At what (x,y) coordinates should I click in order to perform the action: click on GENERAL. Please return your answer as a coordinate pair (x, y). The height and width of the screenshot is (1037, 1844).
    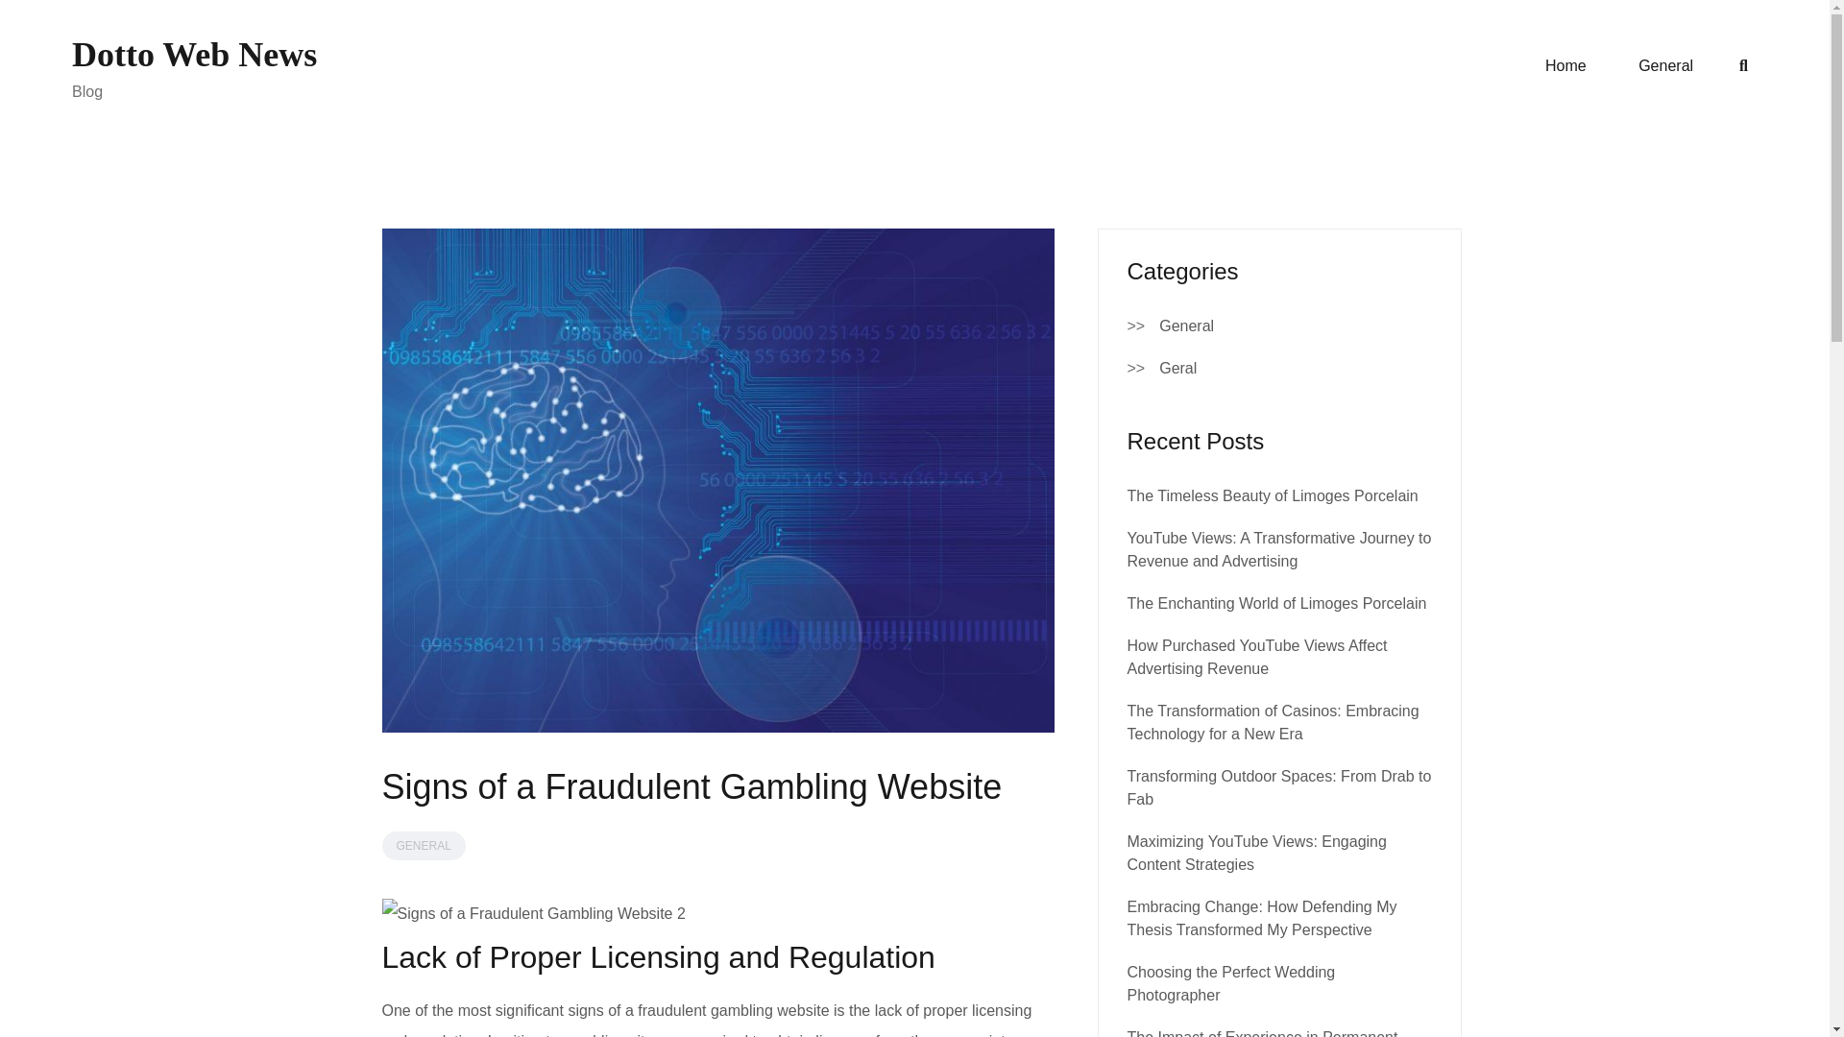
    Looking at the image, I should click on (424, 846).